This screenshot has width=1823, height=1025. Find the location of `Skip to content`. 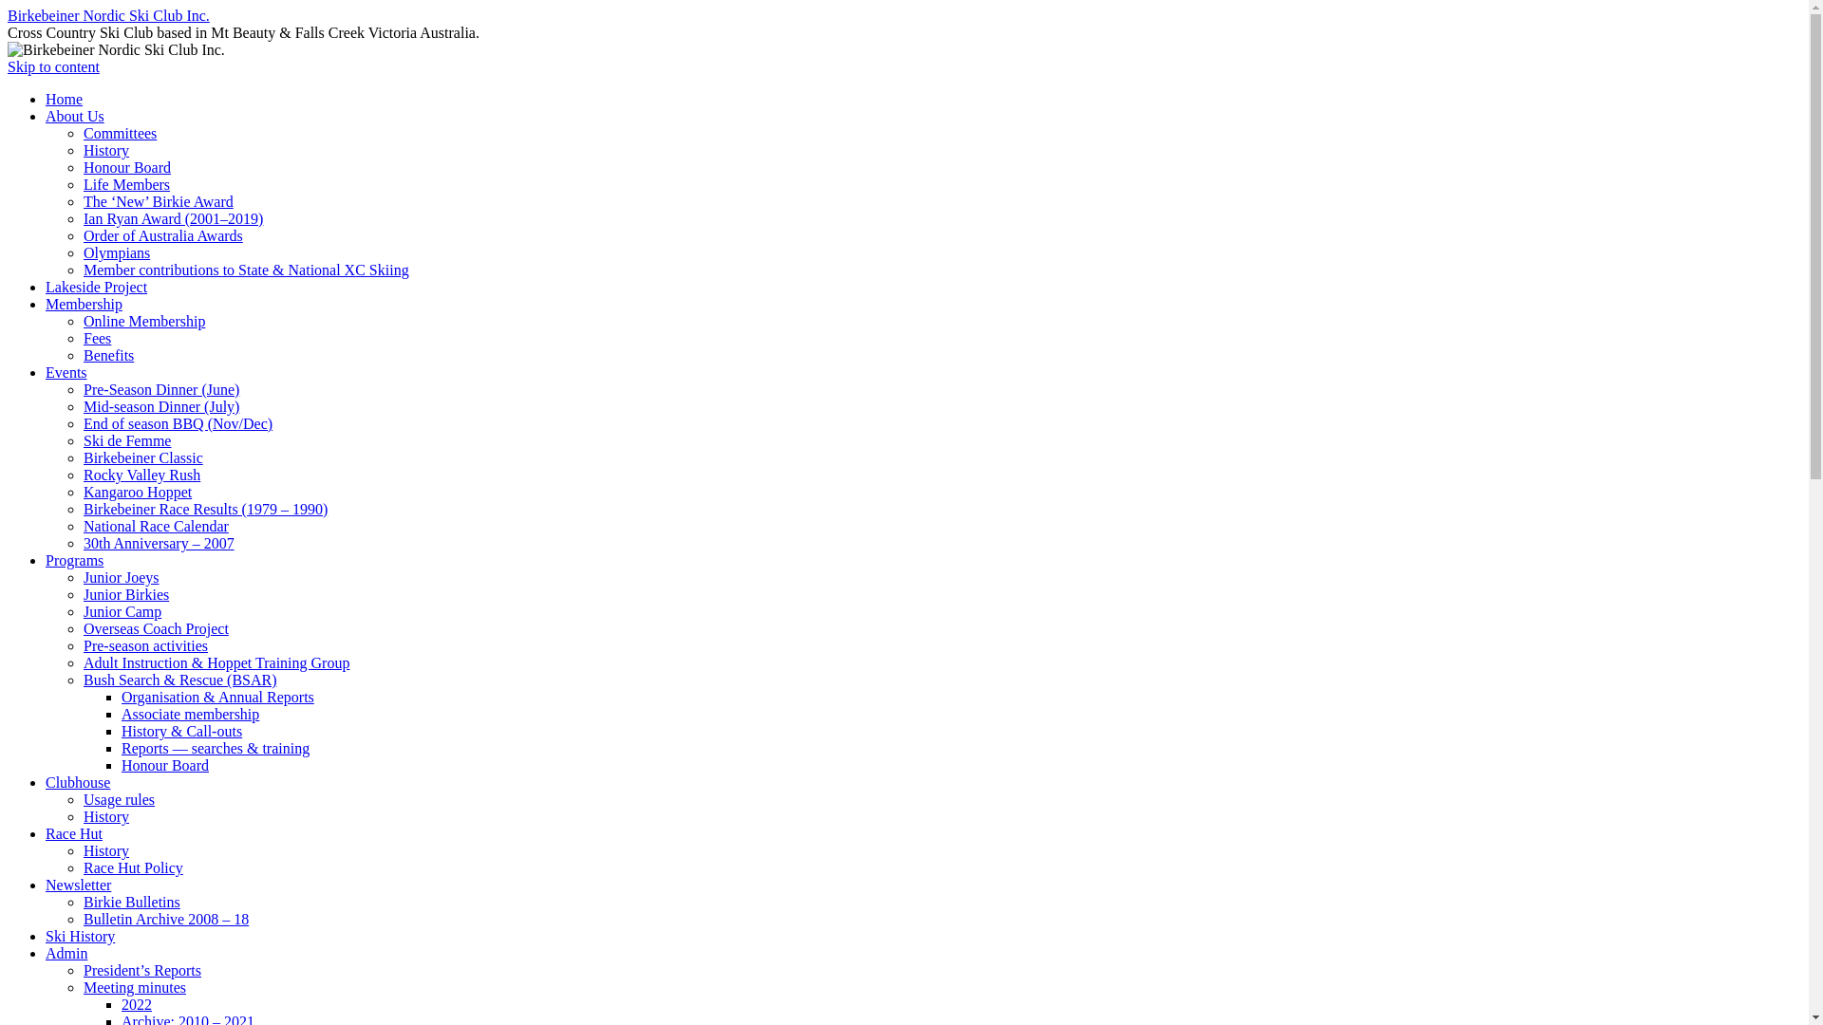

Skip to content is located at coordinates (53, 66).